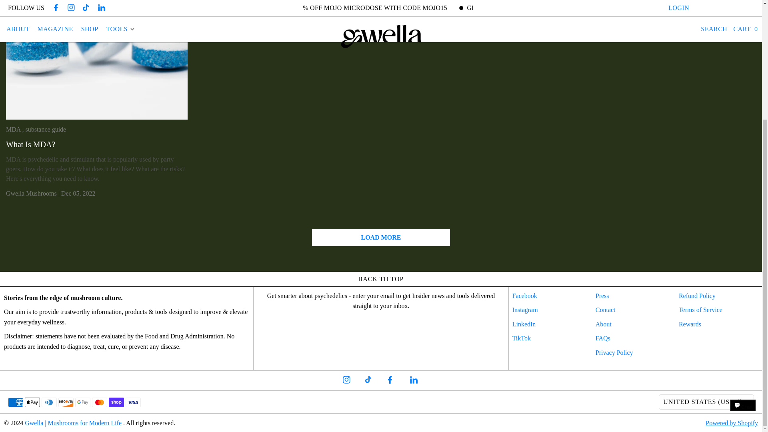 The image size is (768, 432). I want to click on Discover, so click(66, 402).